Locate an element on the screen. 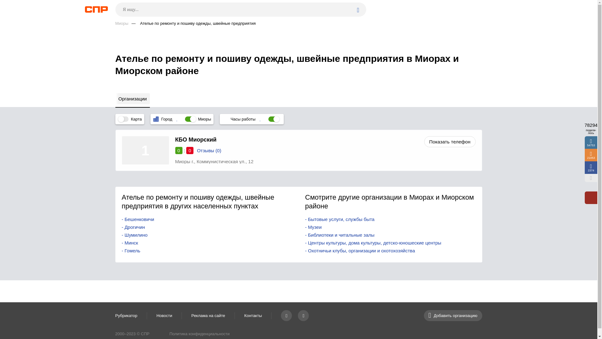  21053 is located at coordinates (591, 155).